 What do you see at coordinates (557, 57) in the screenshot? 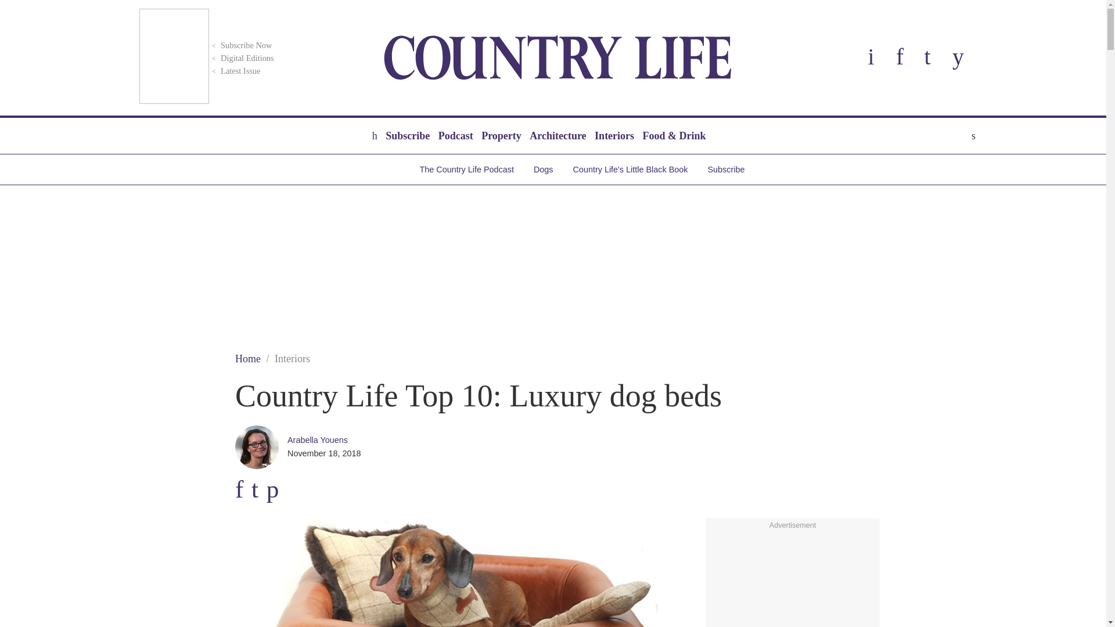
I see `Country Life` at bounding box center [557, 57].